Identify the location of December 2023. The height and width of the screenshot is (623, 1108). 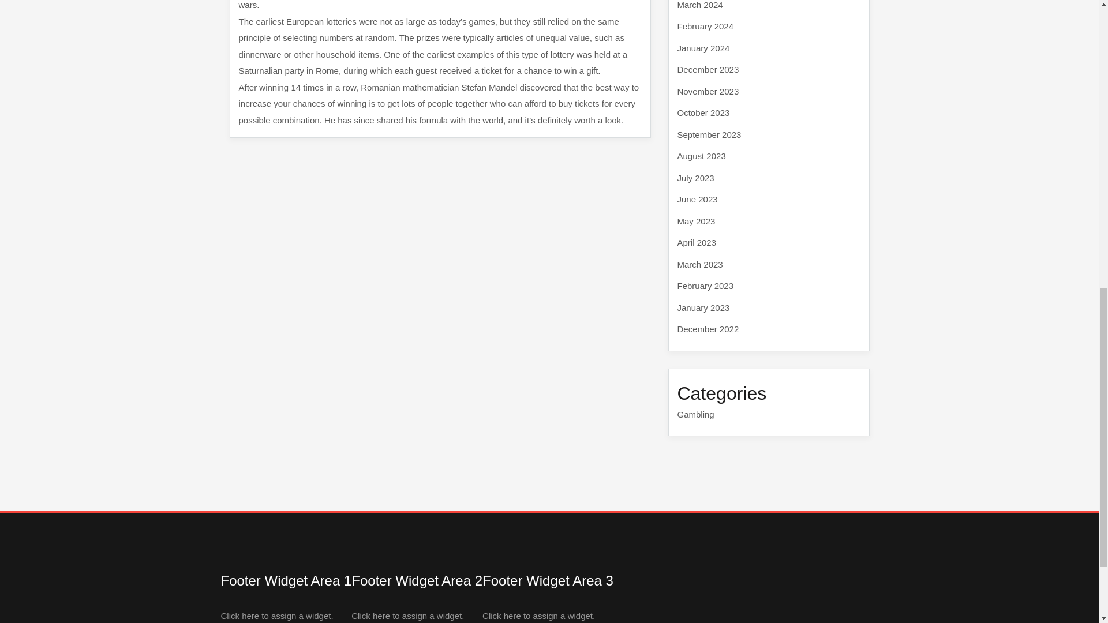
(708, 69).